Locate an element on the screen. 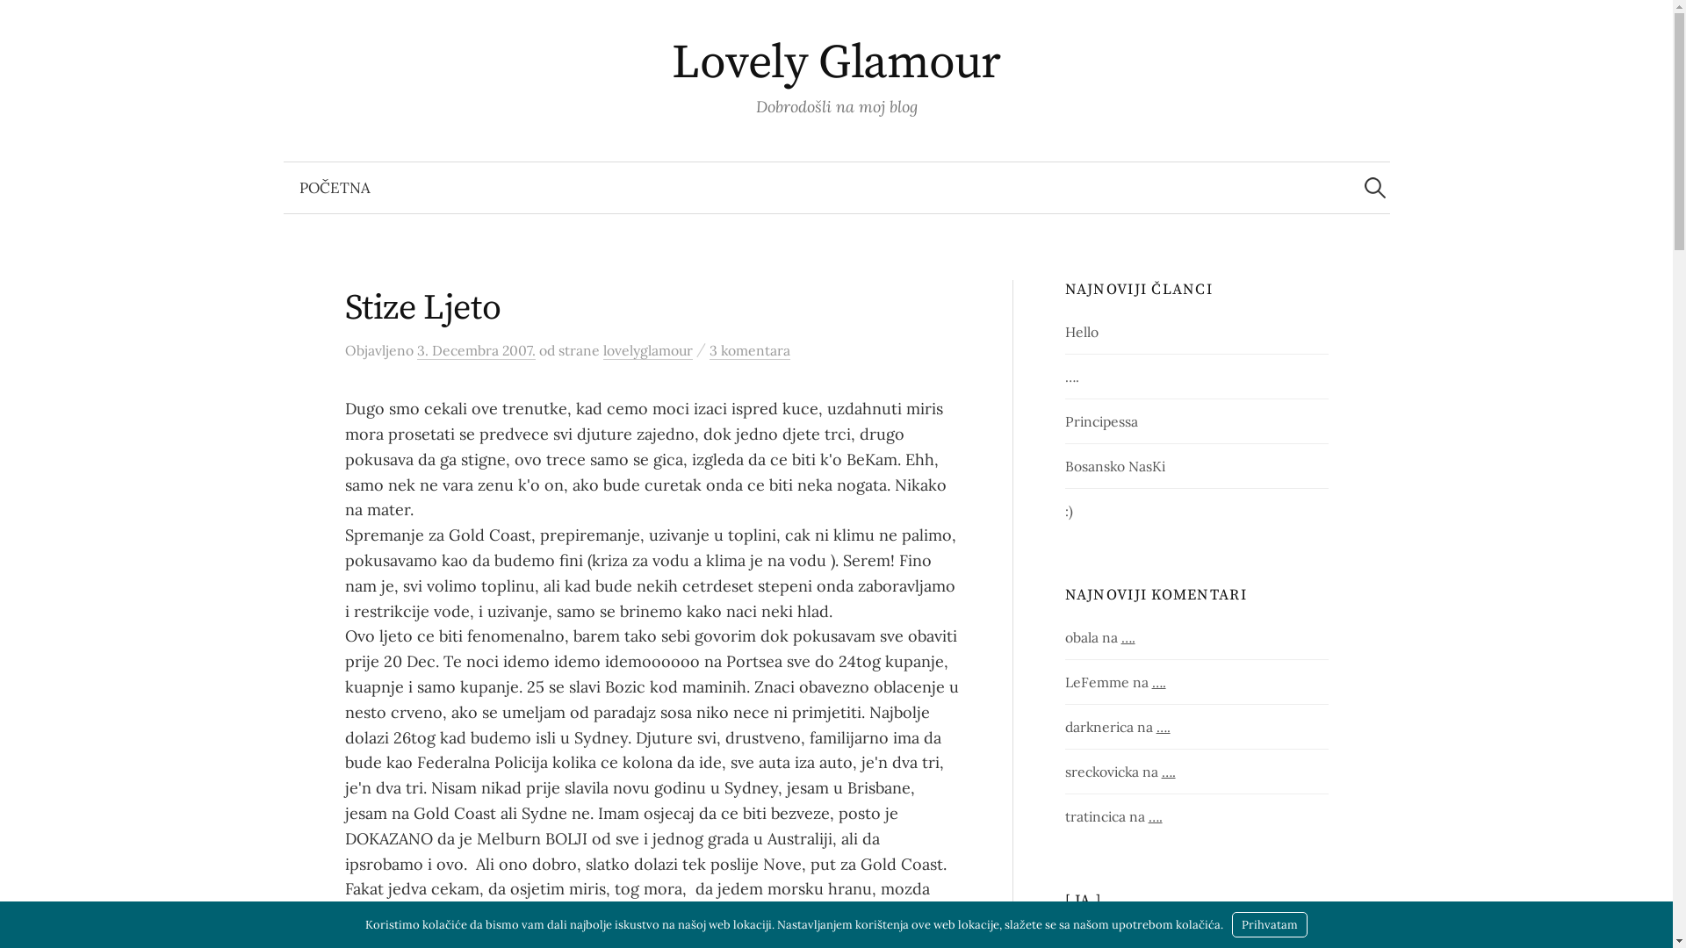 Image resolution: width=1686 pixels, height=948 pixels. Lovely Glamour is located at coordinates (836, 63).